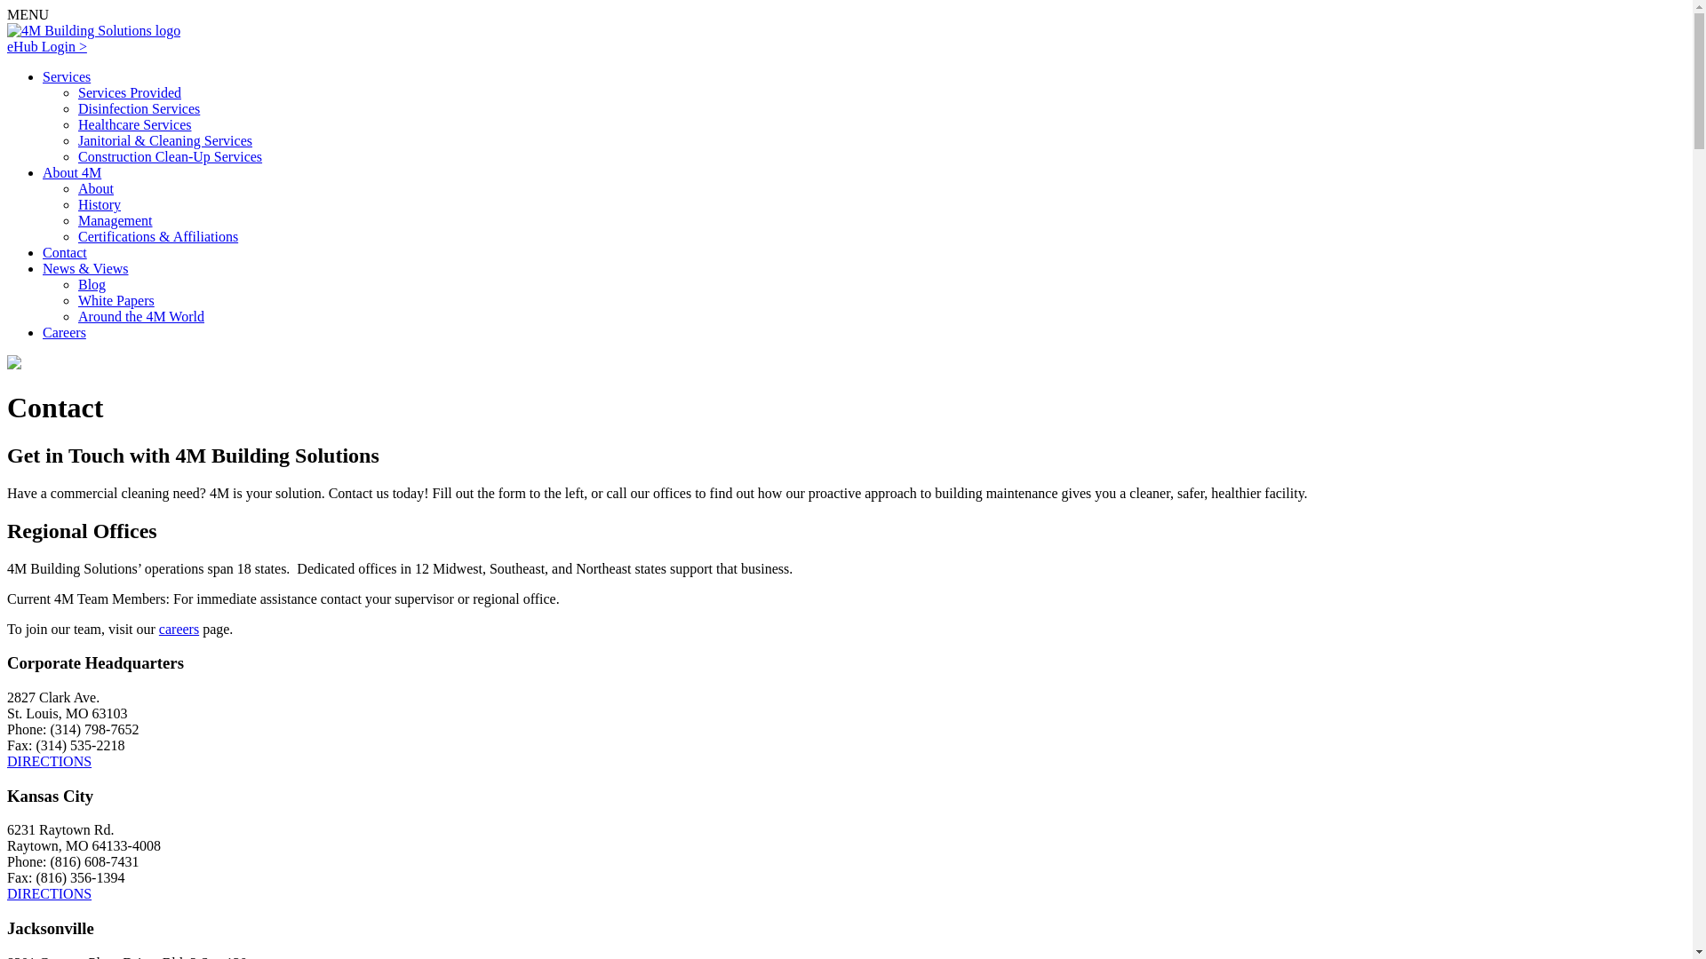 This screenshot has width=1706, height=959. Describe the element at coordinates (50, 893) in the screenshot. I see `DIRECTIONS` at that location.